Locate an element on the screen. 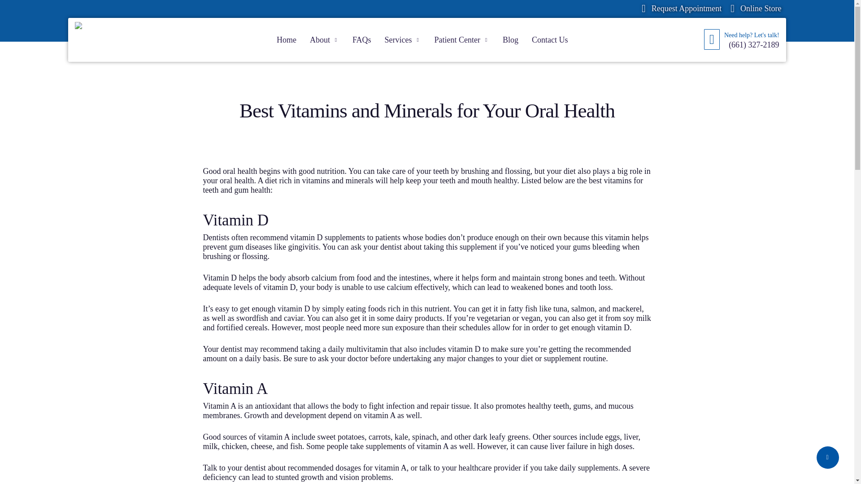 This screenshot has height=484, width=861. Request Appointment is located at coordinates (681, 8).